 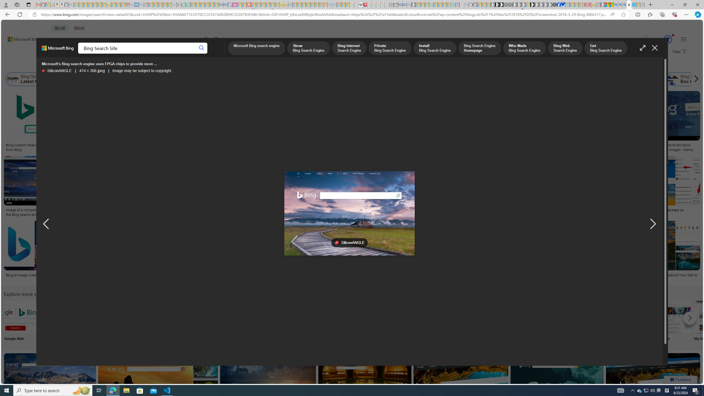 I want to click on AutomationID: serp_medal_svg, so click(x=668, y=39).